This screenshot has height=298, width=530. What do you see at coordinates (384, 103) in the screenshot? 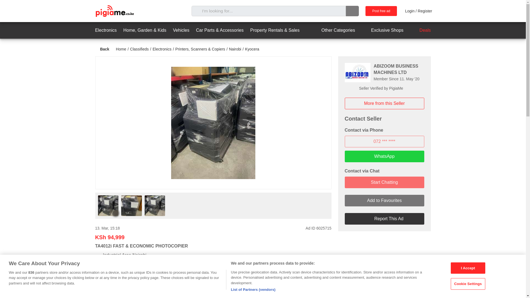
I see `More from this Seller` at bounding box center [384, 103].